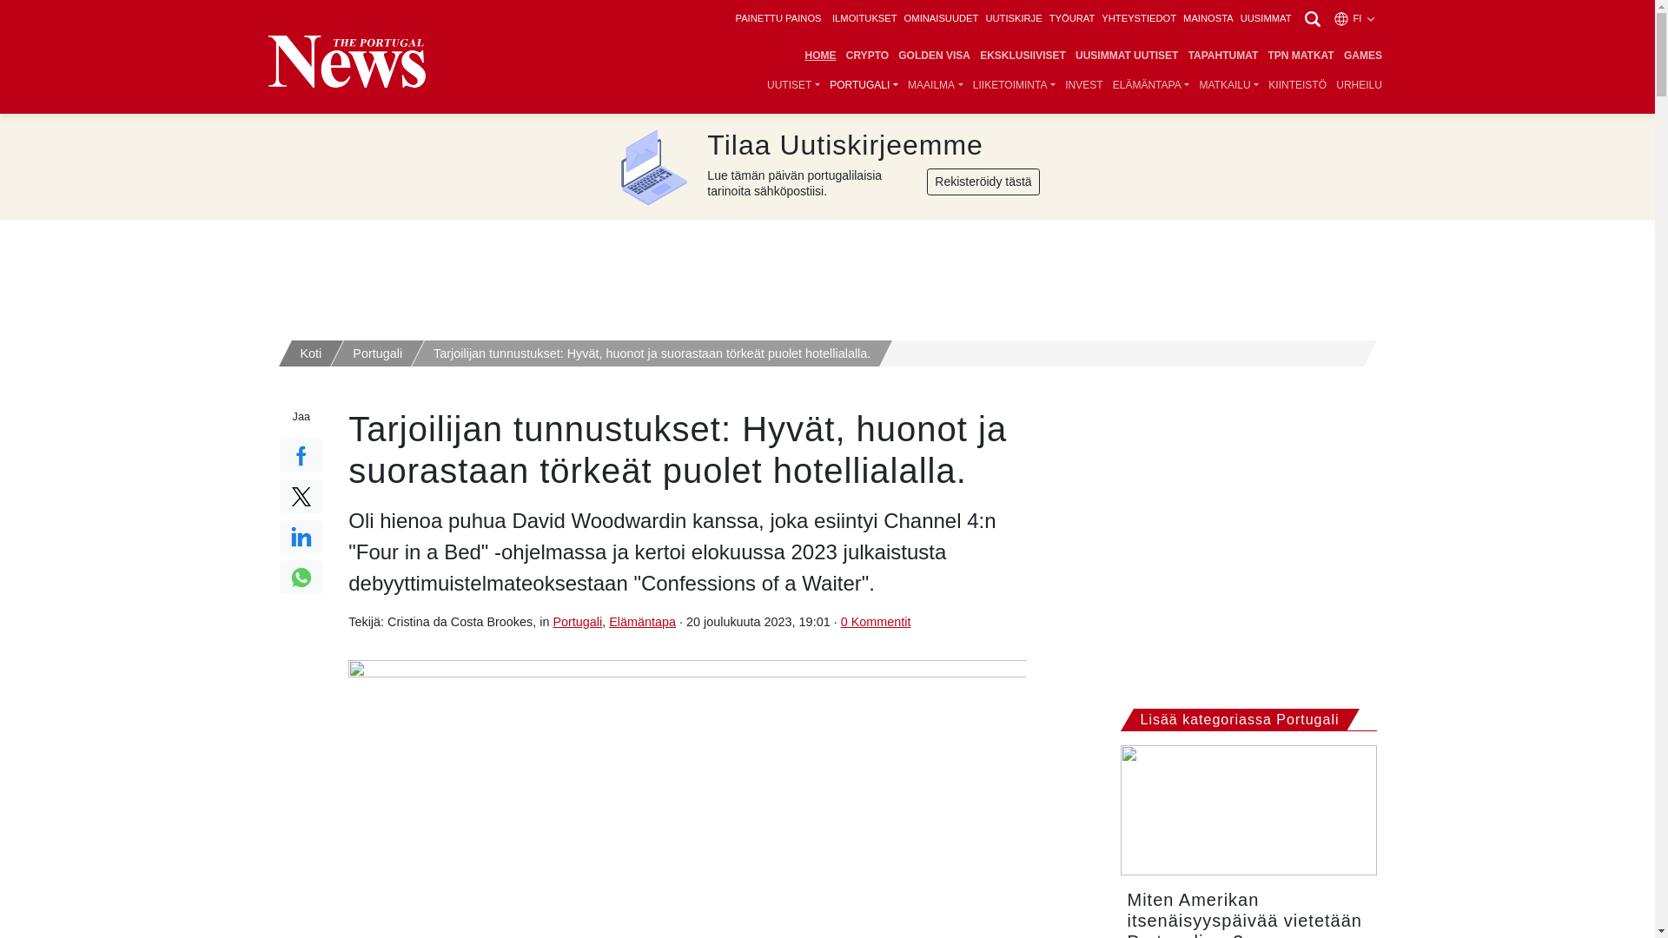  What do you see at coordinates (792, 85) in the screenshot?
I see `UUTISET` at bounding box center [792, 85].